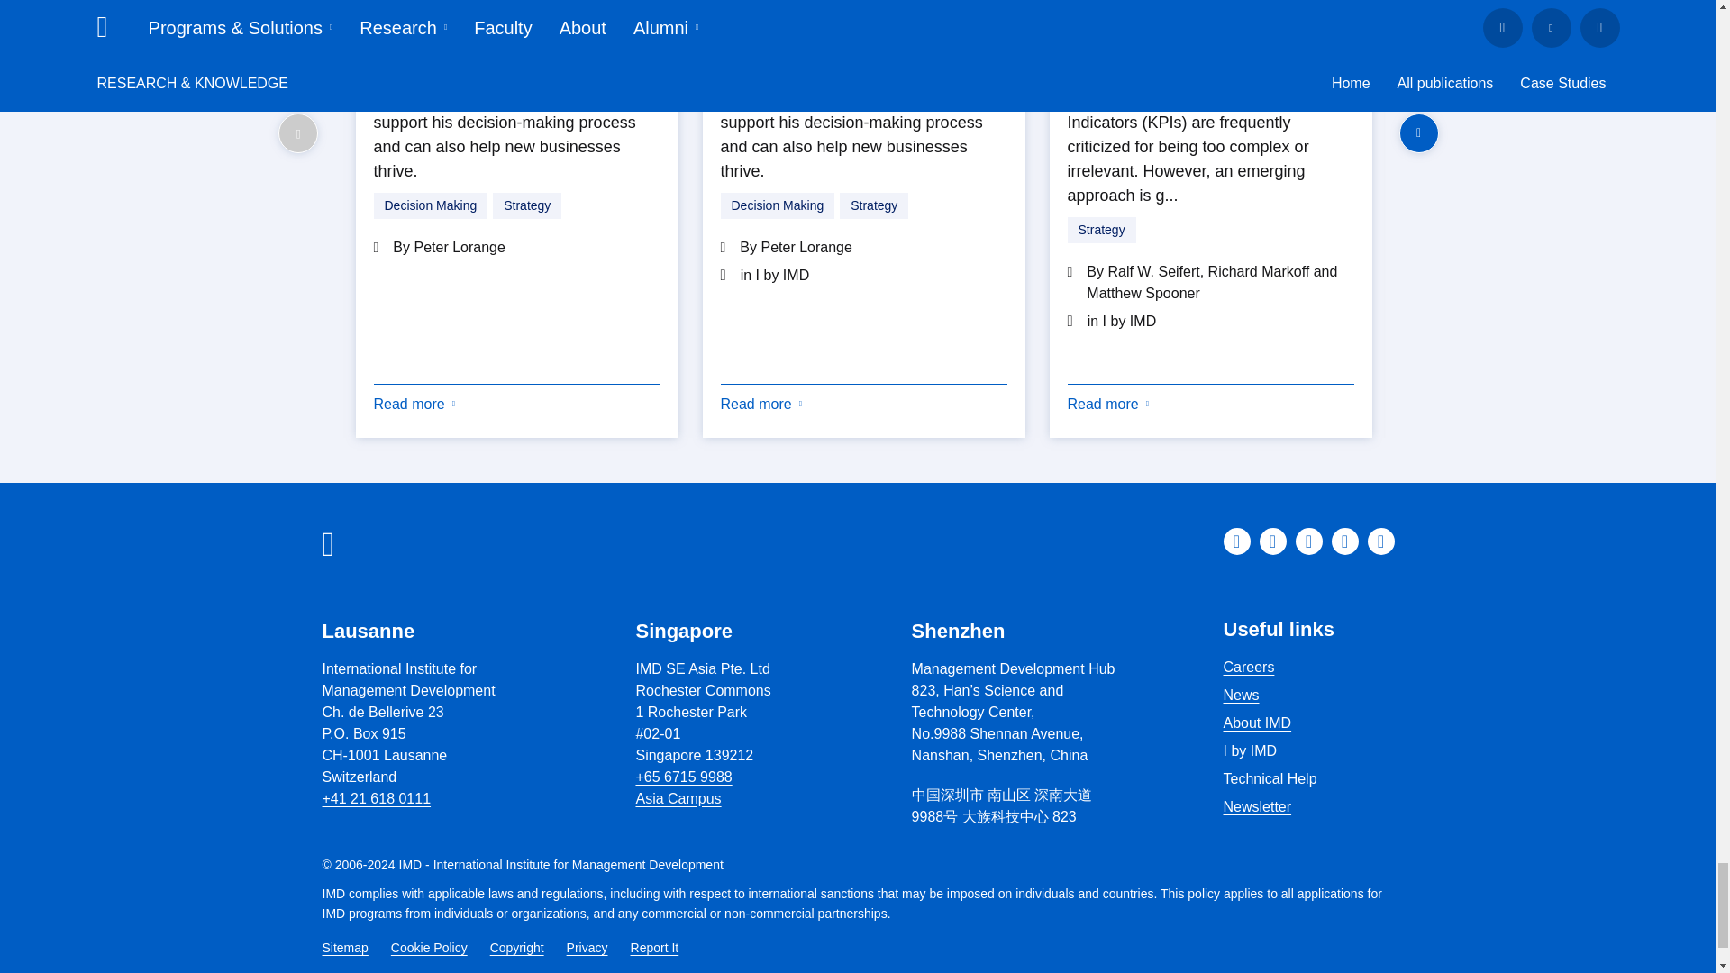 Image resolution: width=1730 pixels, height=973 pixels. I want to click on YouTube, so click(1380, 541).